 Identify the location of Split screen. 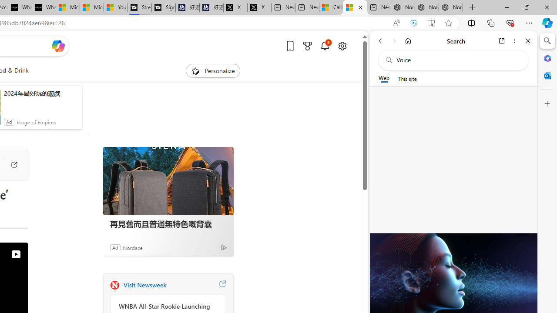
(471, 23).